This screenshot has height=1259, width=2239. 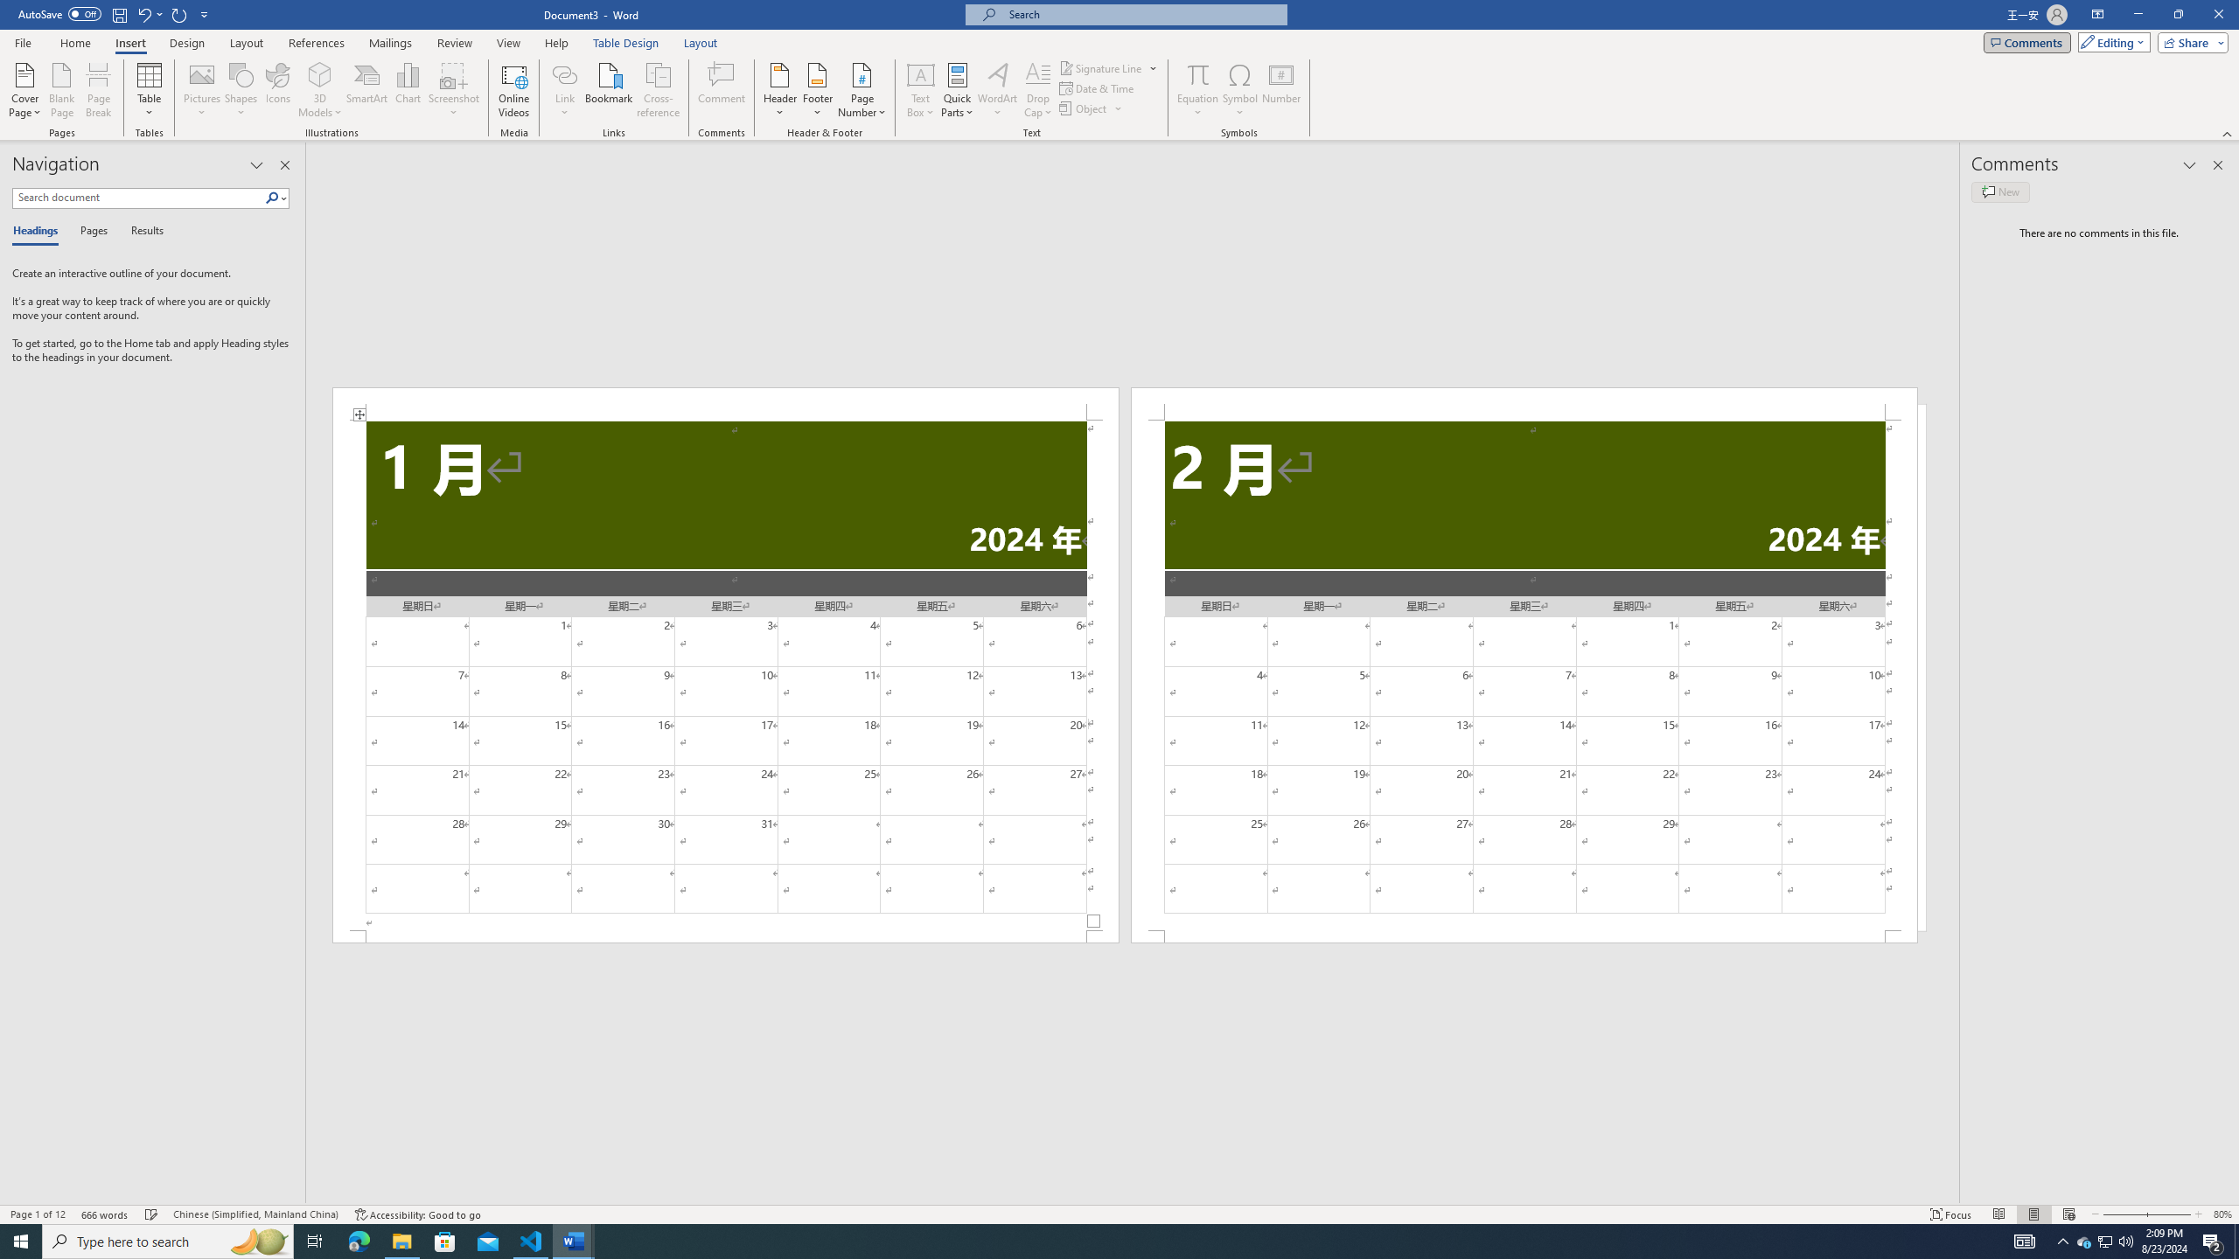 I want to click on Screenshot, so click(x=454, y=90).